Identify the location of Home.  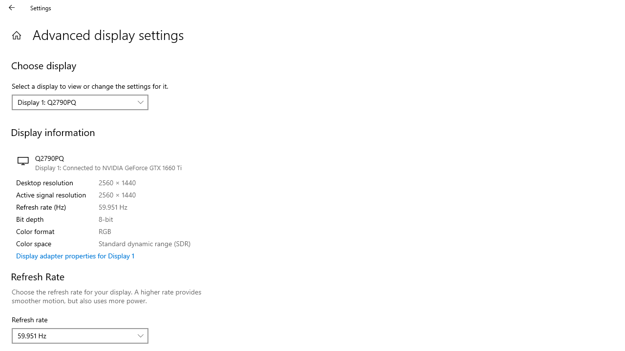
(17, 35).